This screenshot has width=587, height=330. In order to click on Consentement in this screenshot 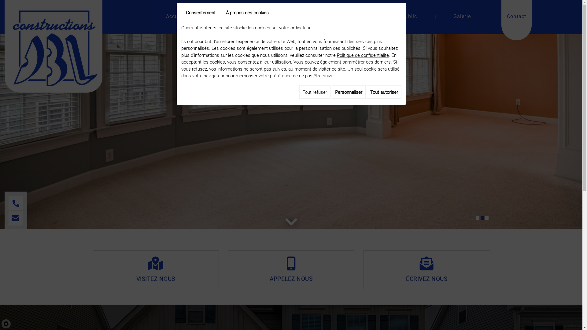, I will do `click(201, 13)`.